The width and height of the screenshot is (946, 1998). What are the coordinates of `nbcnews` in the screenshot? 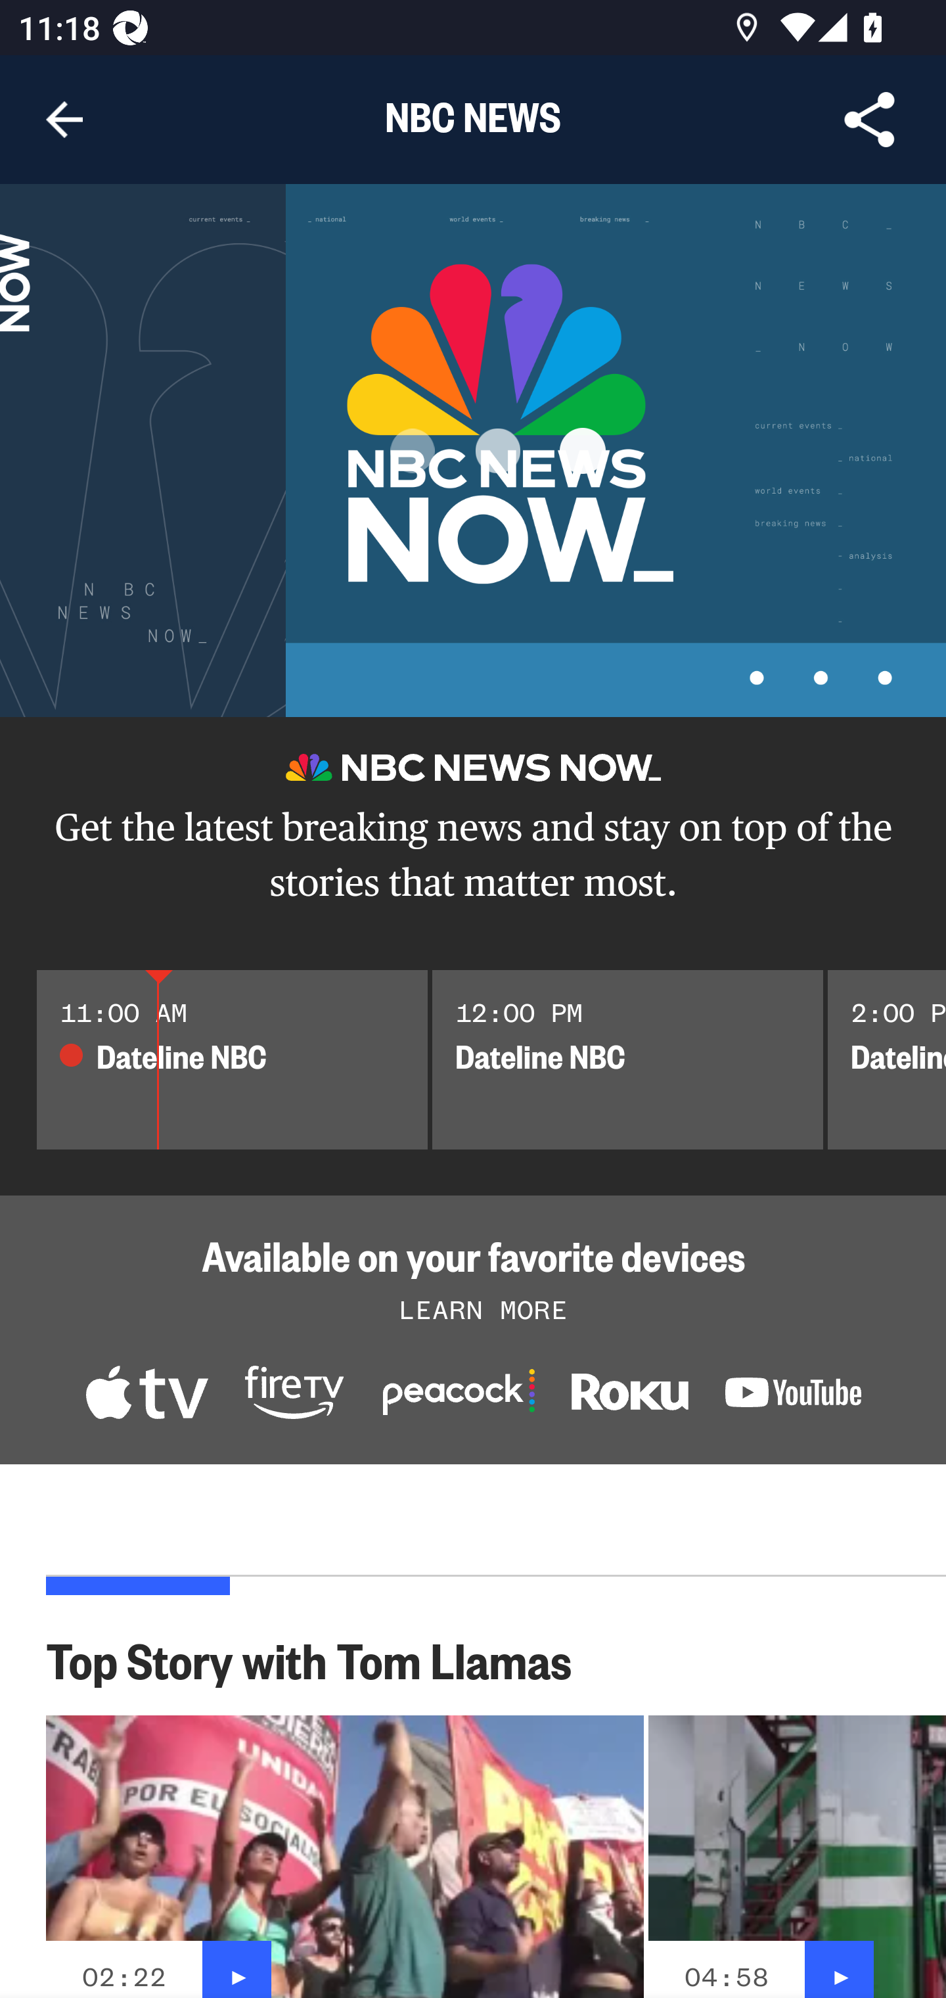 It's located at (793, 1396).